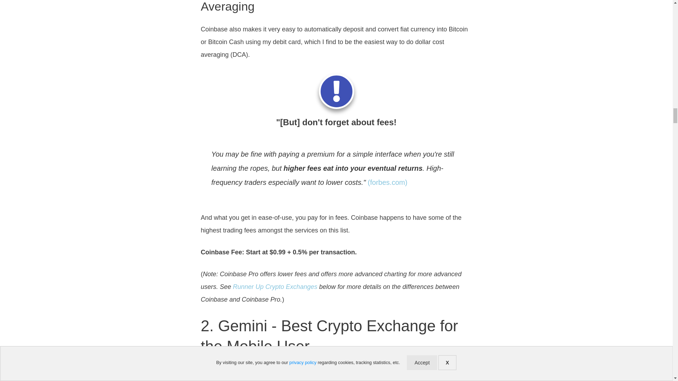  Describe the element at coordinates (275, 286) in the screenshot. I see `Runner Up Crypto Exchanges` at that location.